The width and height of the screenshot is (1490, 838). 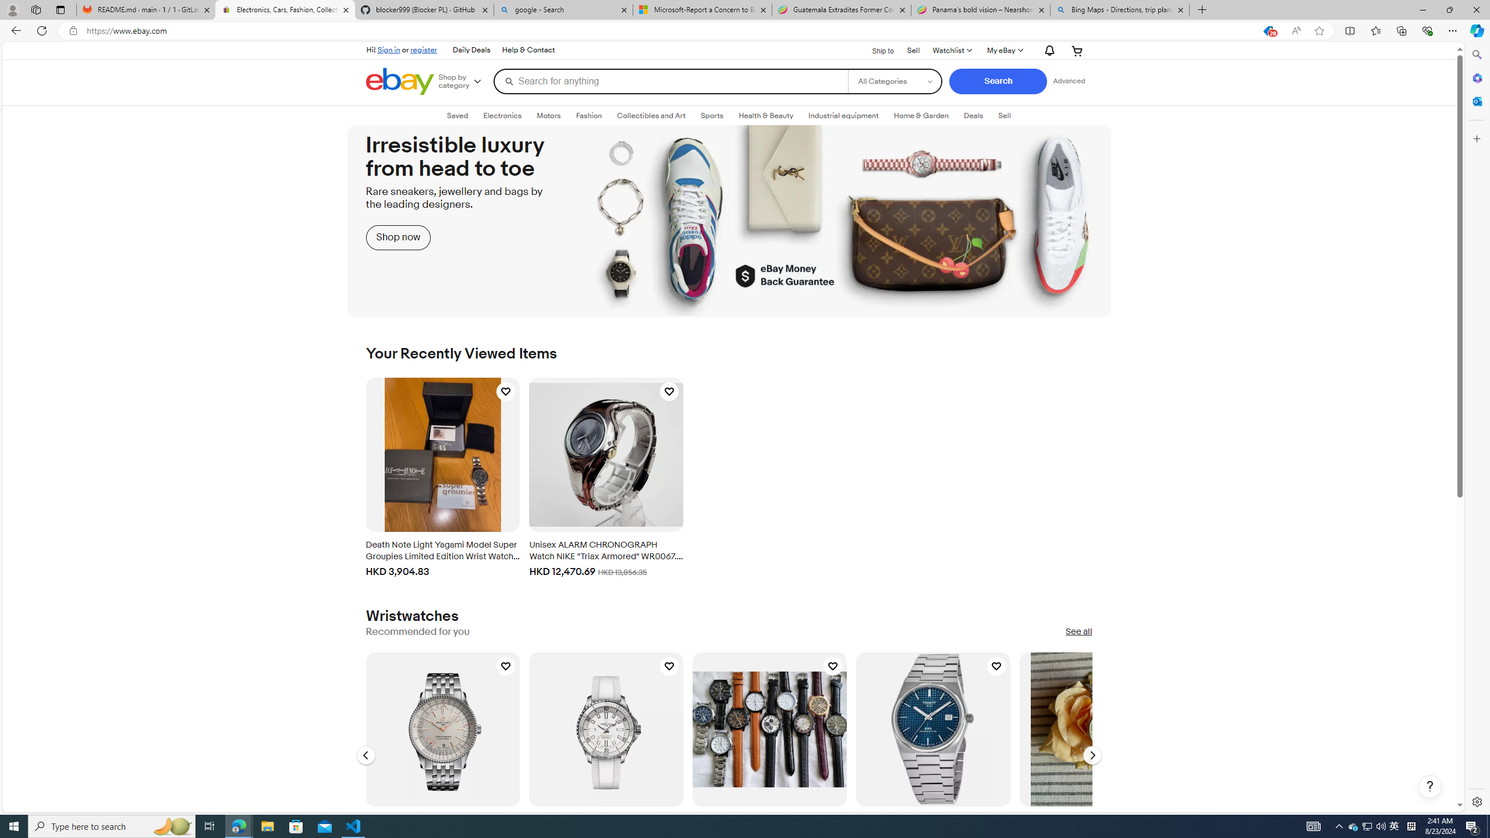 I want to click on MotorsExpand: Motors, so click(x=548, y=115).